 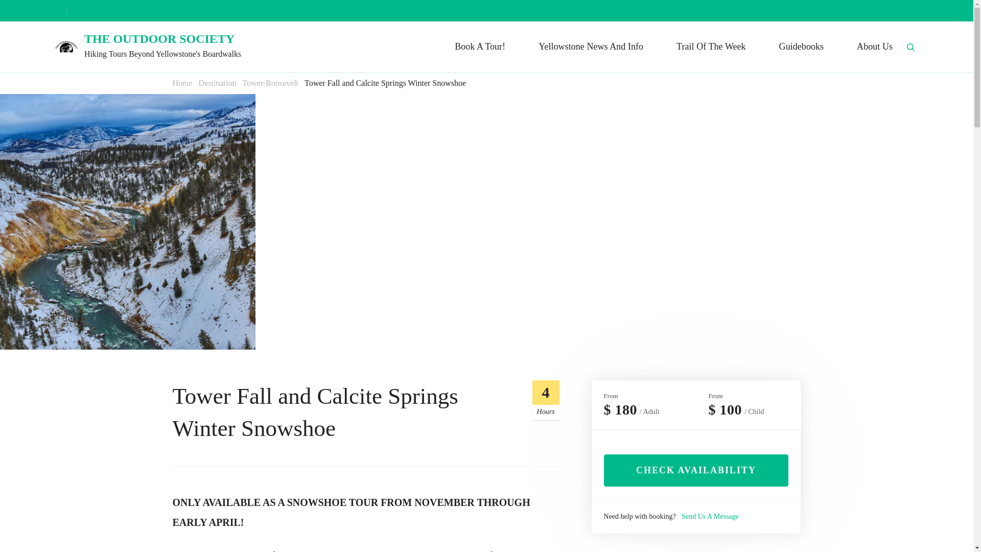 I want to click on Tower Fall and Calcite Springs Winter Snowshoe, so click(x=385, y=83).